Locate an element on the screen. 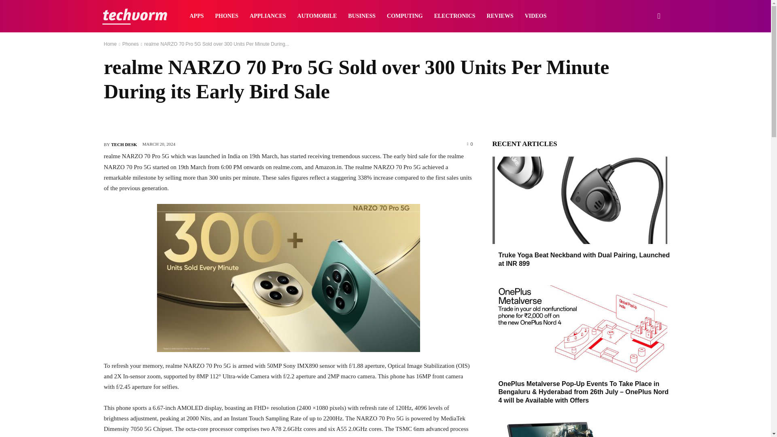 The height and width of the screenshot is (437, 777). BUSINESS is located at coordinates (362, 16).